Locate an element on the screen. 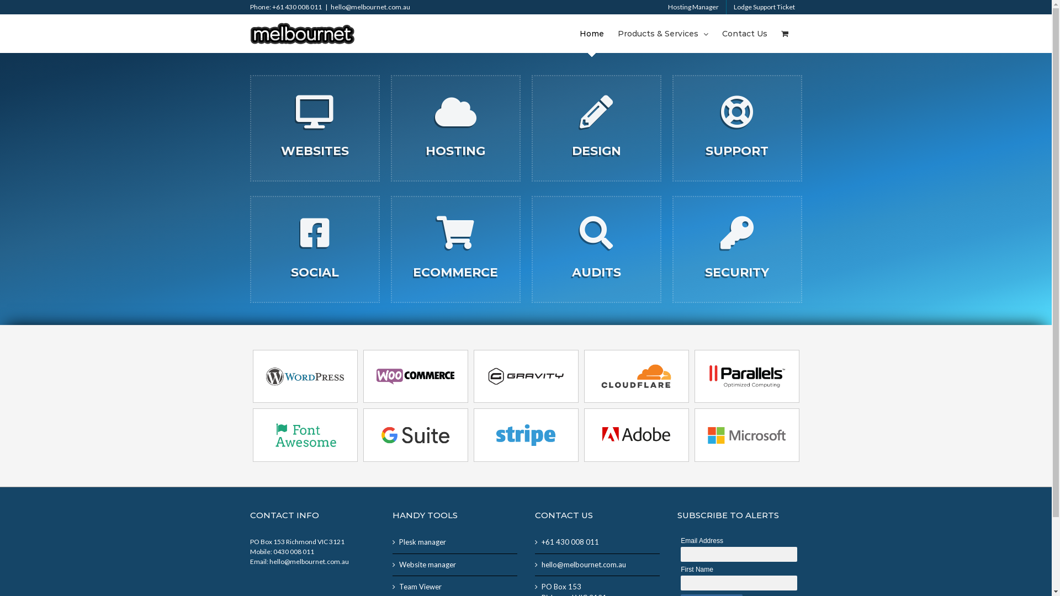  hello@melbournet.com.au is located at coordinates (597, 565).